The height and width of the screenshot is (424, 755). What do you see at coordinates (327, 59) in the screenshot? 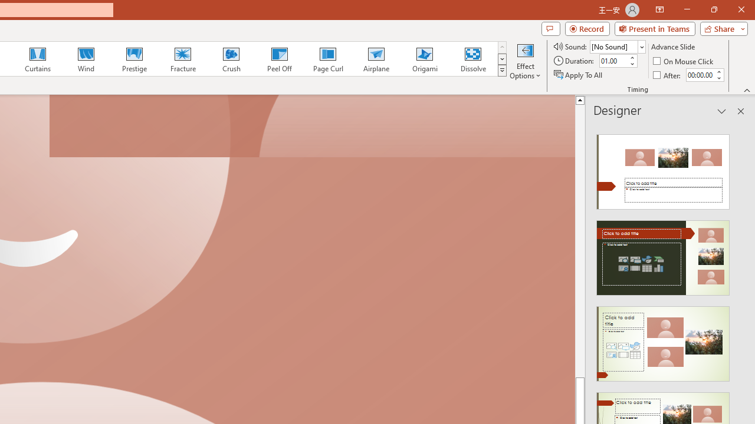
I see `Page Curl` at bounding box center [327, 59].